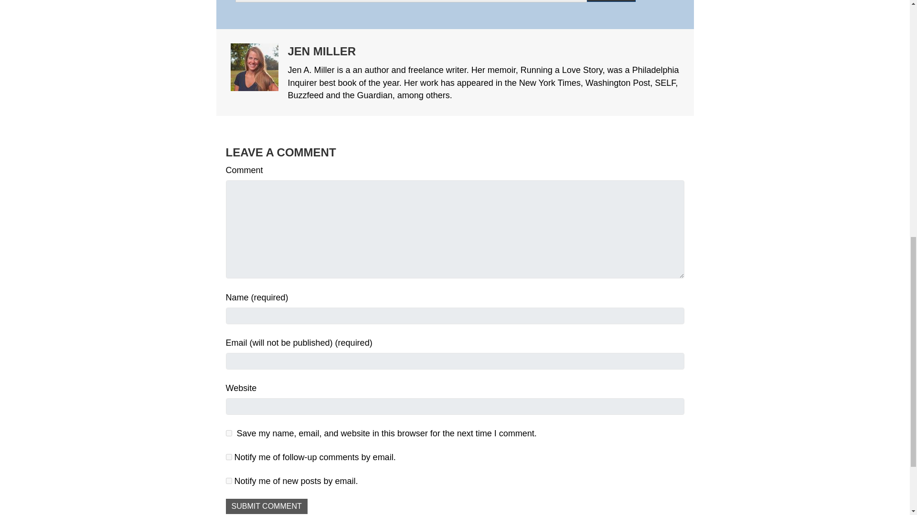  Describe the element at coordinates (228, 481) in the screenshot. I see `subscribe` at that location.